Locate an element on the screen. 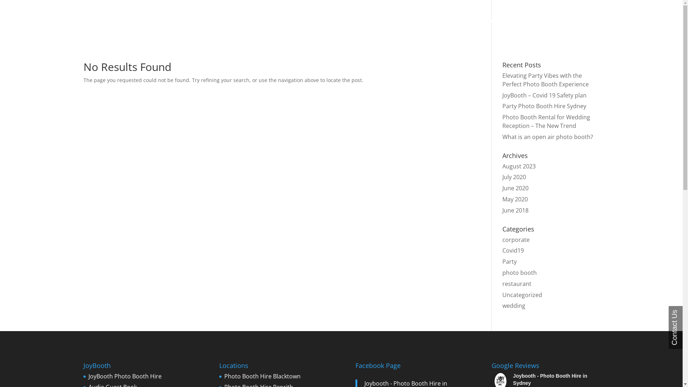 The image size is (688, 387). corporate is located at coordinates (516, 240).